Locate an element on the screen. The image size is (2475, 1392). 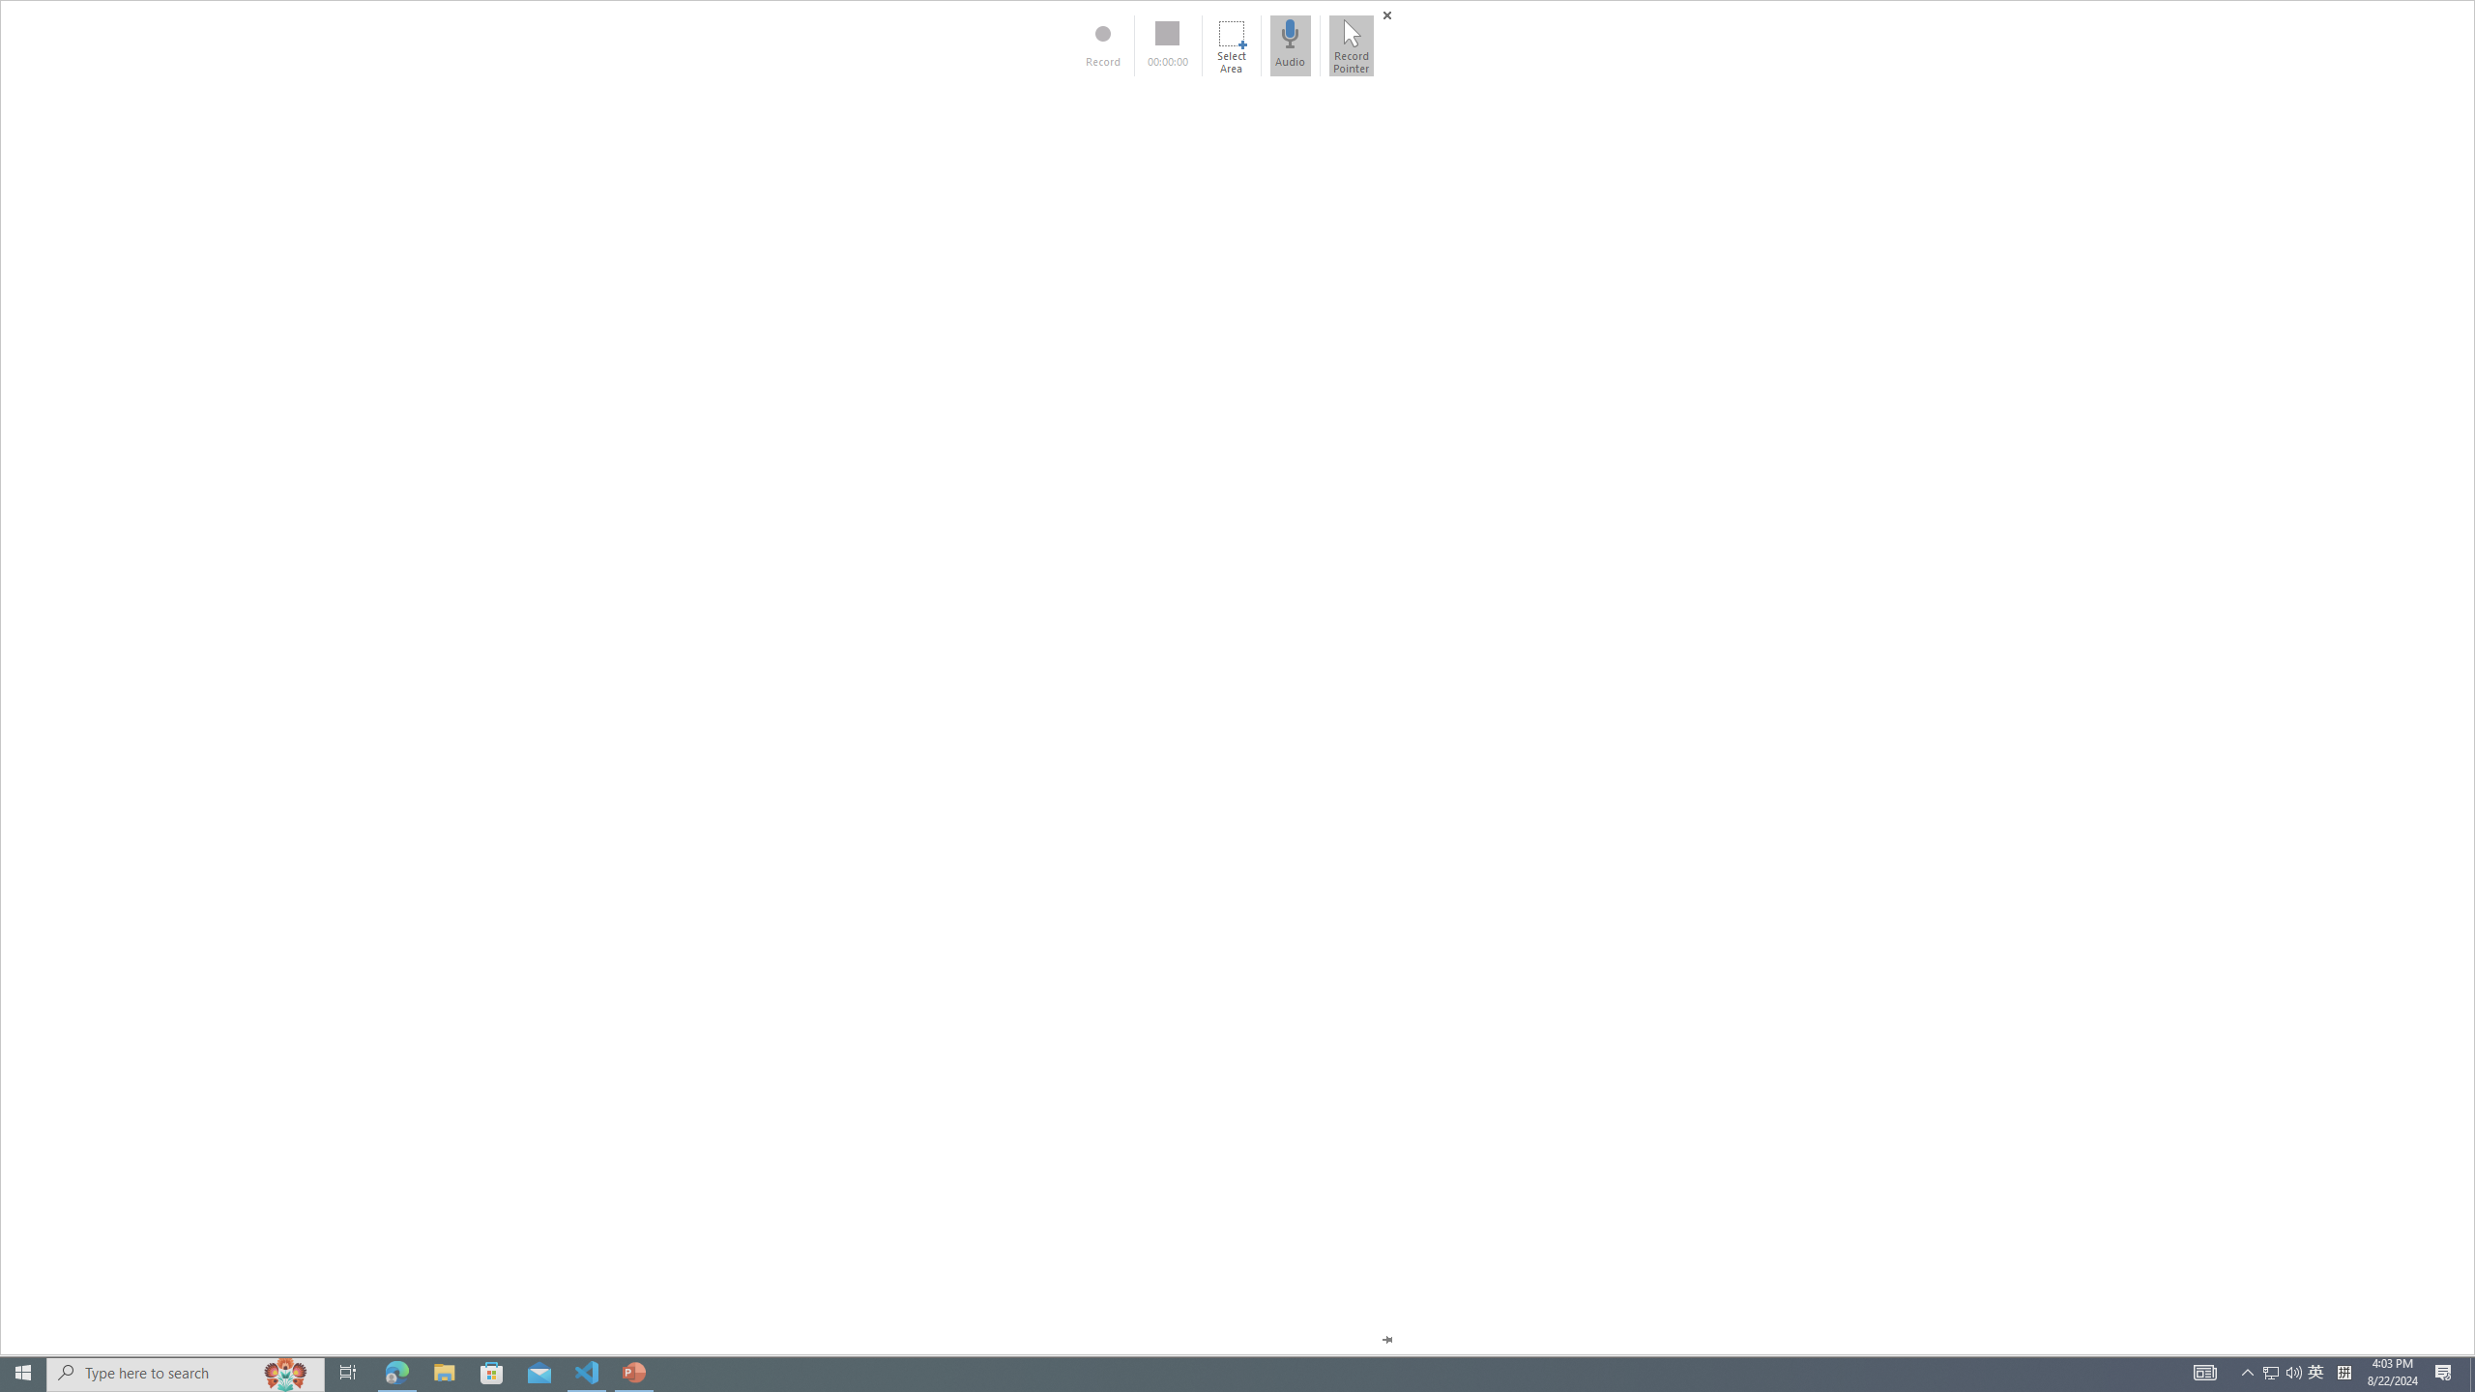
MiniBar is located at coordinates (1237, 678).